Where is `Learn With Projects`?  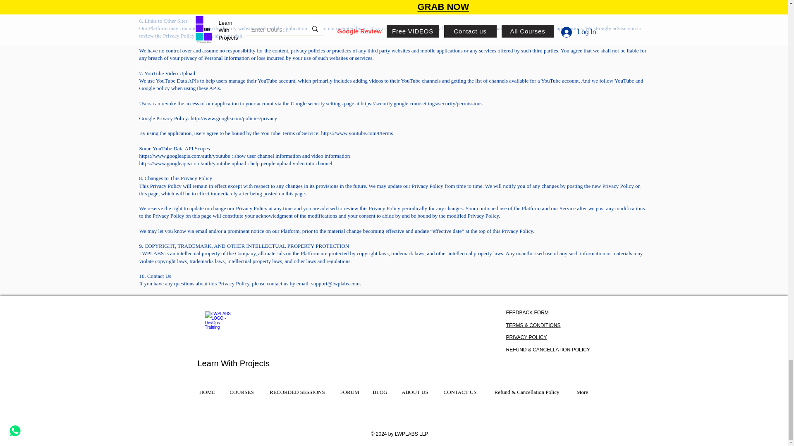
Learn With Projects is located at coordinates (234, 363).